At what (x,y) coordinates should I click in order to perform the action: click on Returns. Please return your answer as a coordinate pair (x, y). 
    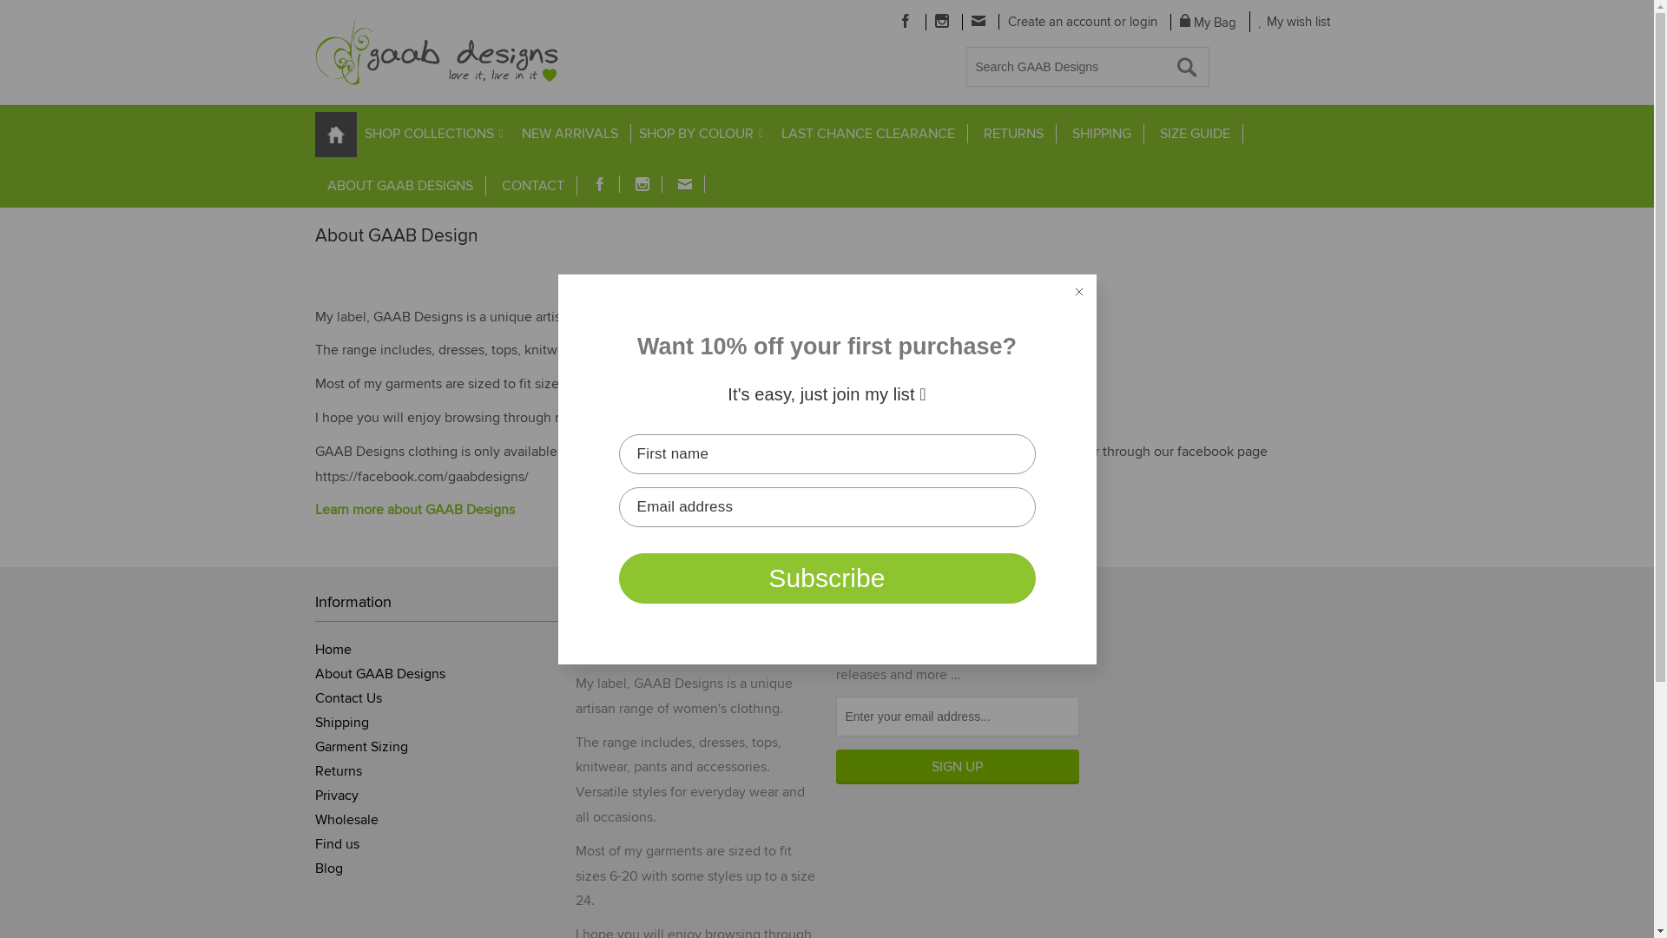
    Looking at the image, I should click on (338, 771).